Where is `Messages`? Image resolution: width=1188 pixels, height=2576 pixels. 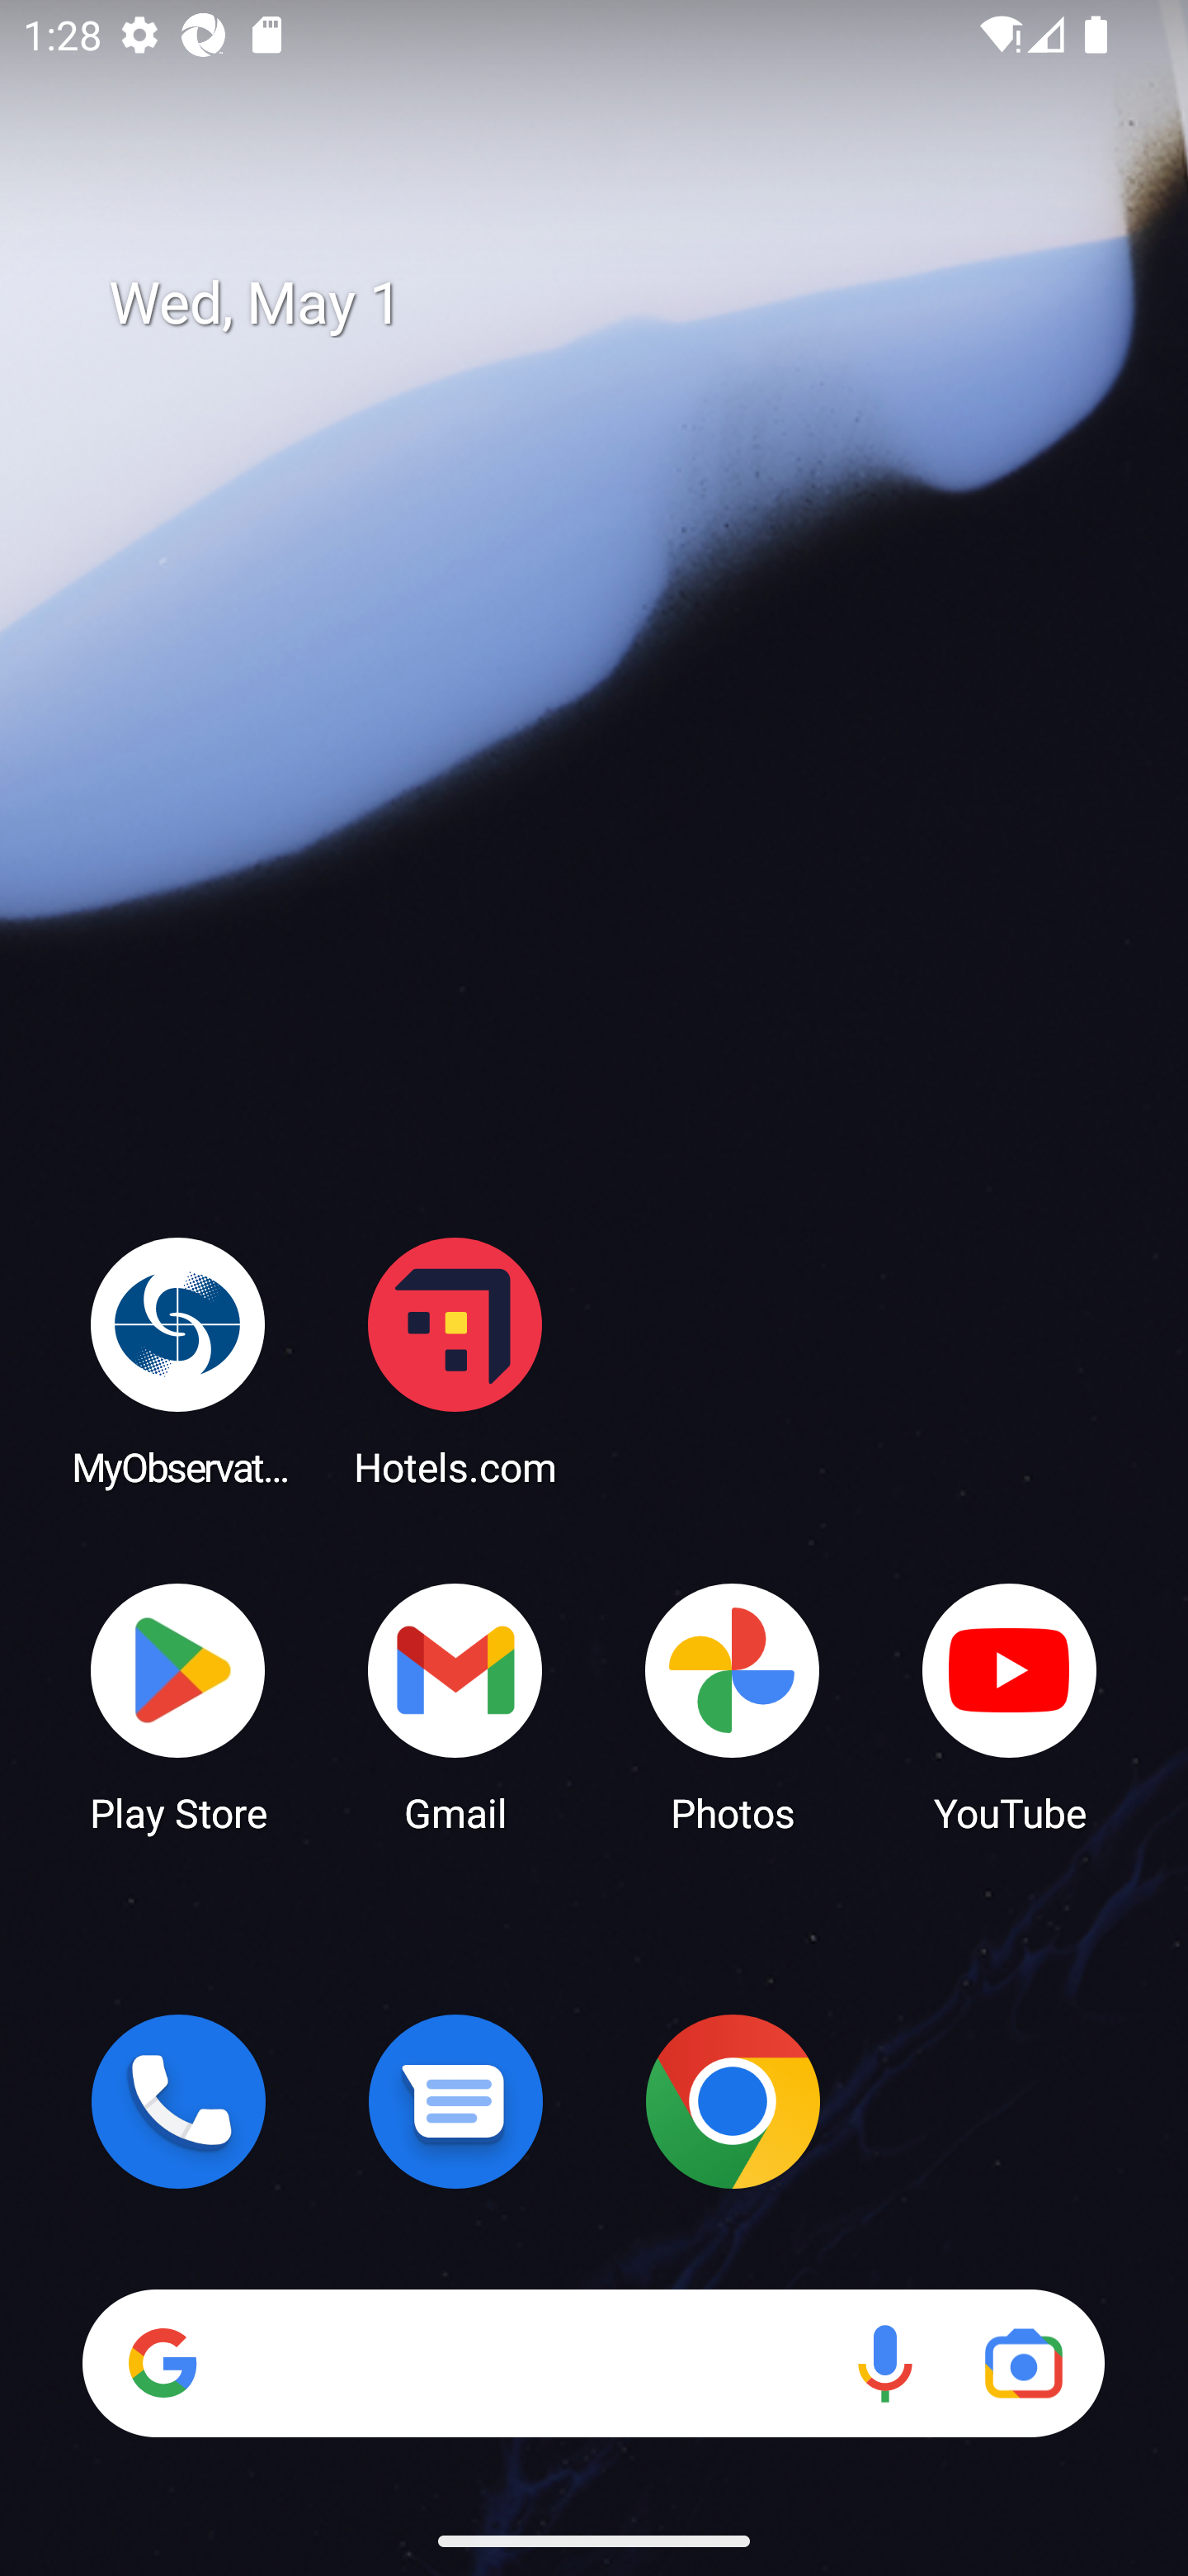 Messages is located at coordinates (455, 2101).